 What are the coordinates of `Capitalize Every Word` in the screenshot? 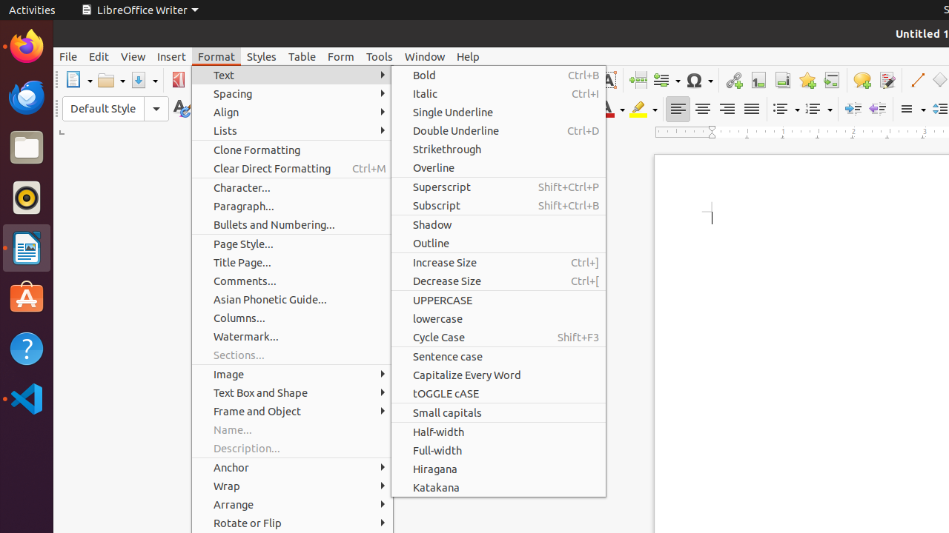 It's located at (498, 375).